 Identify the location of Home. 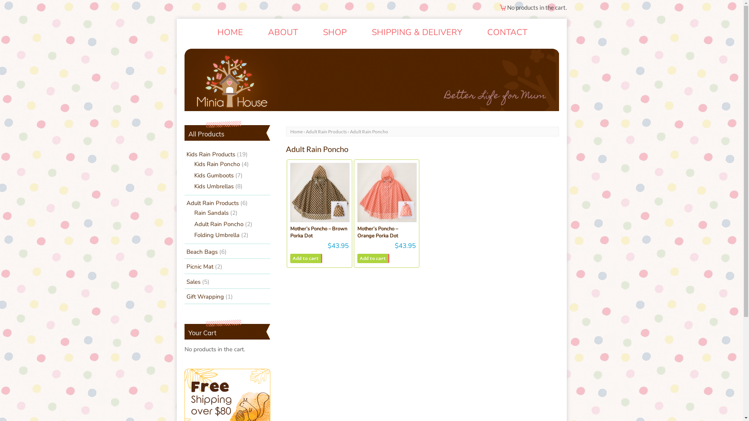
(296, 132).